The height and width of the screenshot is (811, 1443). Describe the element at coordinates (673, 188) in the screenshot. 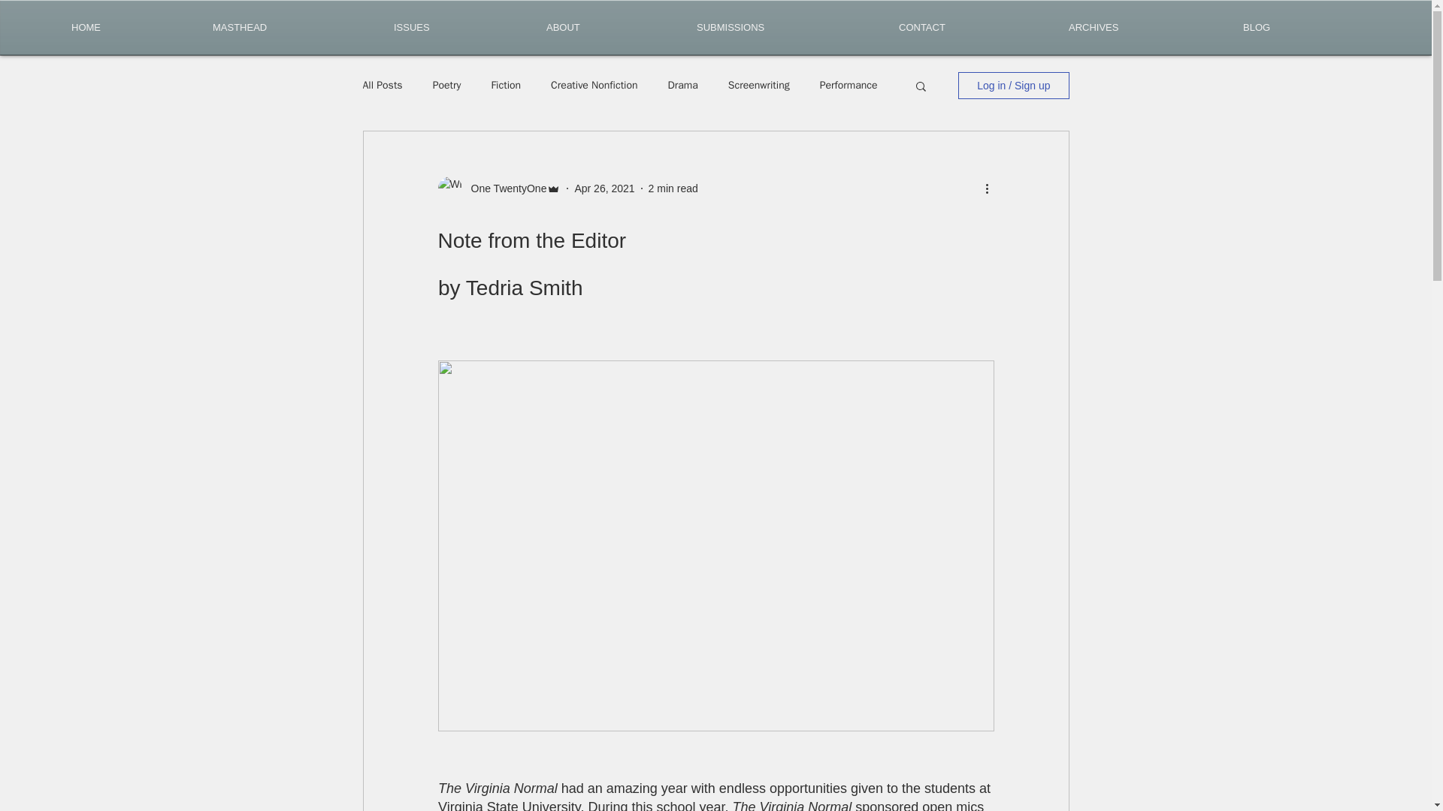

I see `2 min read` at that location.